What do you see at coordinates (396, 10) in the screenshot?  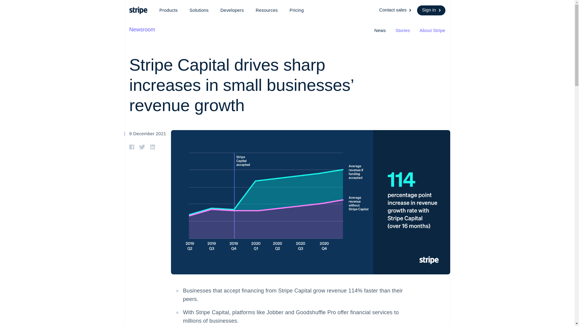 I see `Contact sales ` at bounding box center [396, 10].